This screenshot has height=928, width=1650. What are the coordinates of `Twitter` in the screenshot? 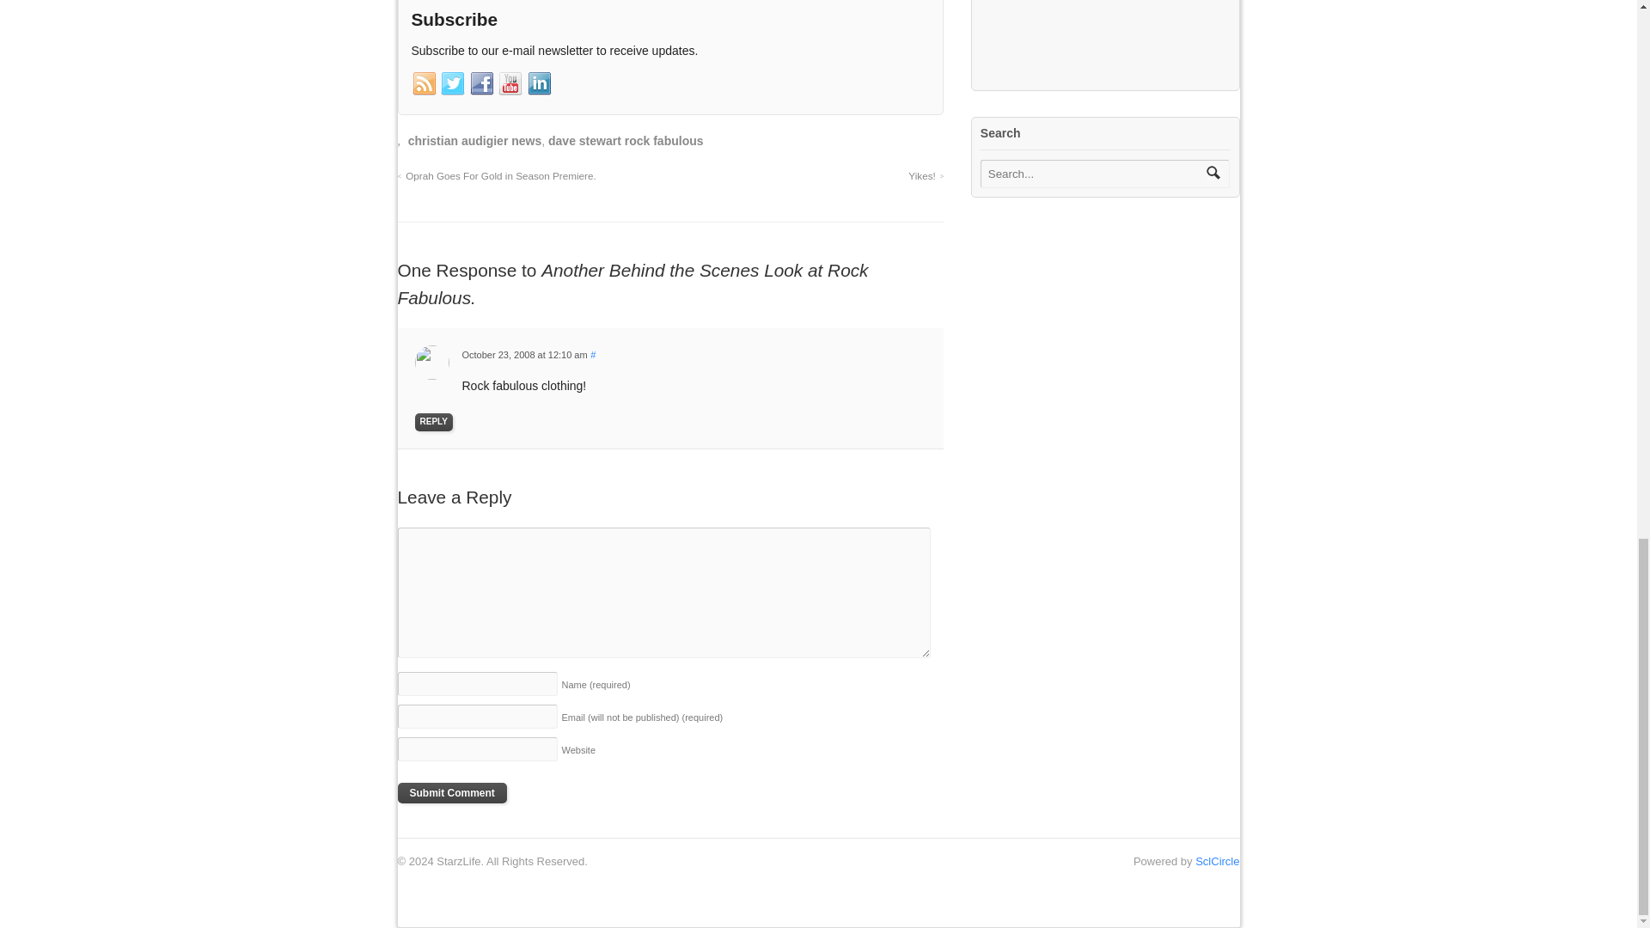 It's located at (452, 84).